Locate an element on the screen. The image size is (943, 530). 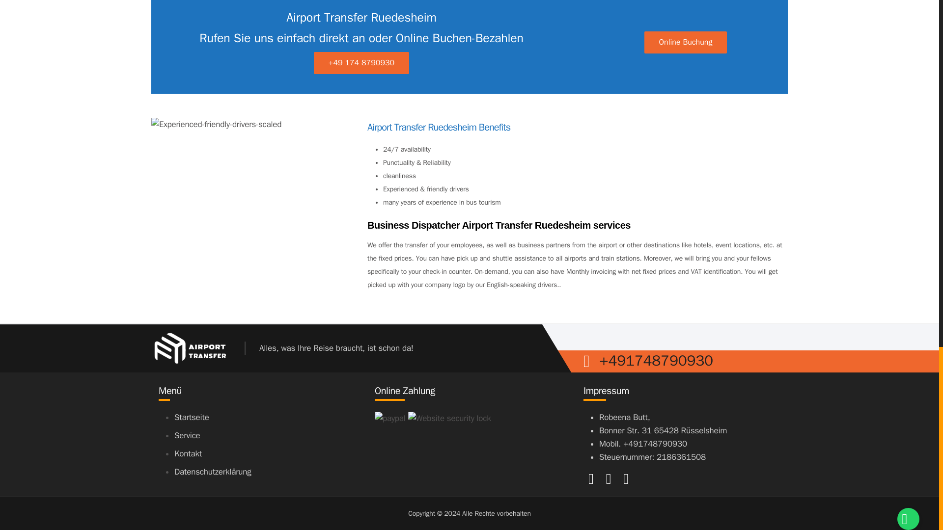
Startseite is located at coordinates (192, 417).